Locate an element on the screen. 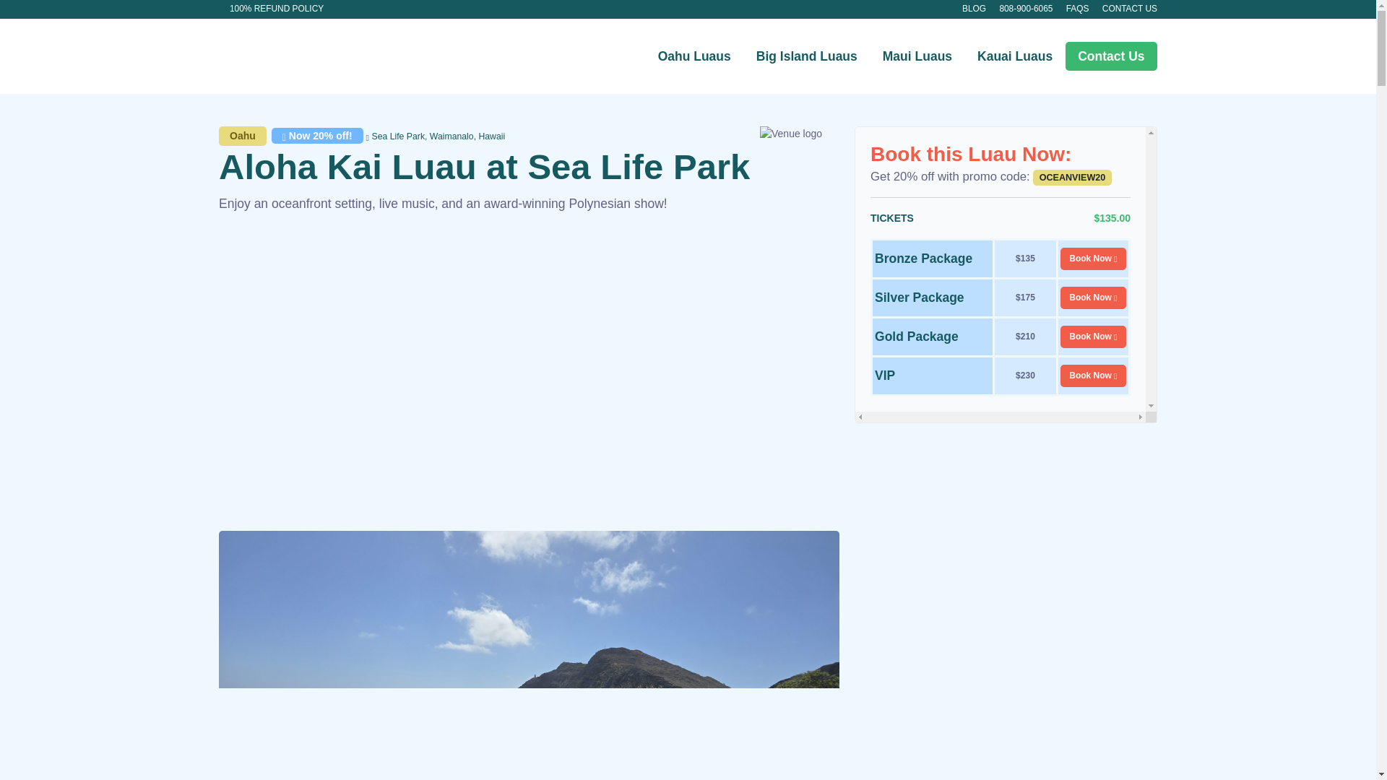 This screenshot has width=1387, height=780. CONTACT US is located at coordinates (1130, 9).